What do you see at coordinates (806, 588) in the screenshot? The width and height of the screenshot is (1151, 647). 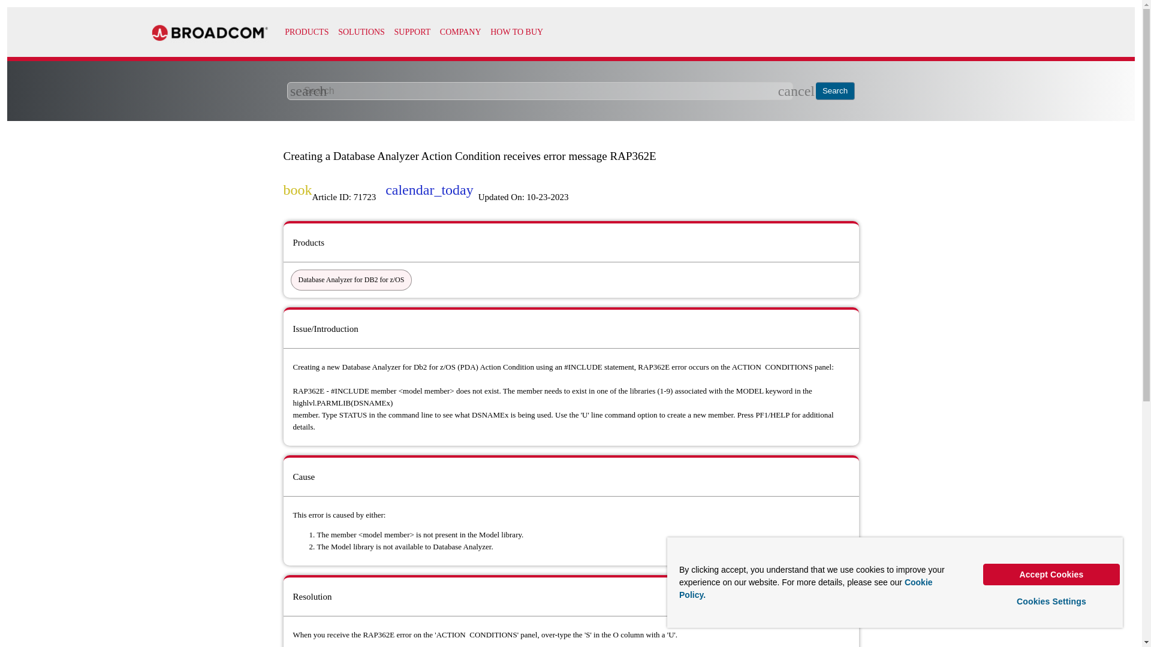 I see `Cookie Policy.` at bounding box center [806, 588].